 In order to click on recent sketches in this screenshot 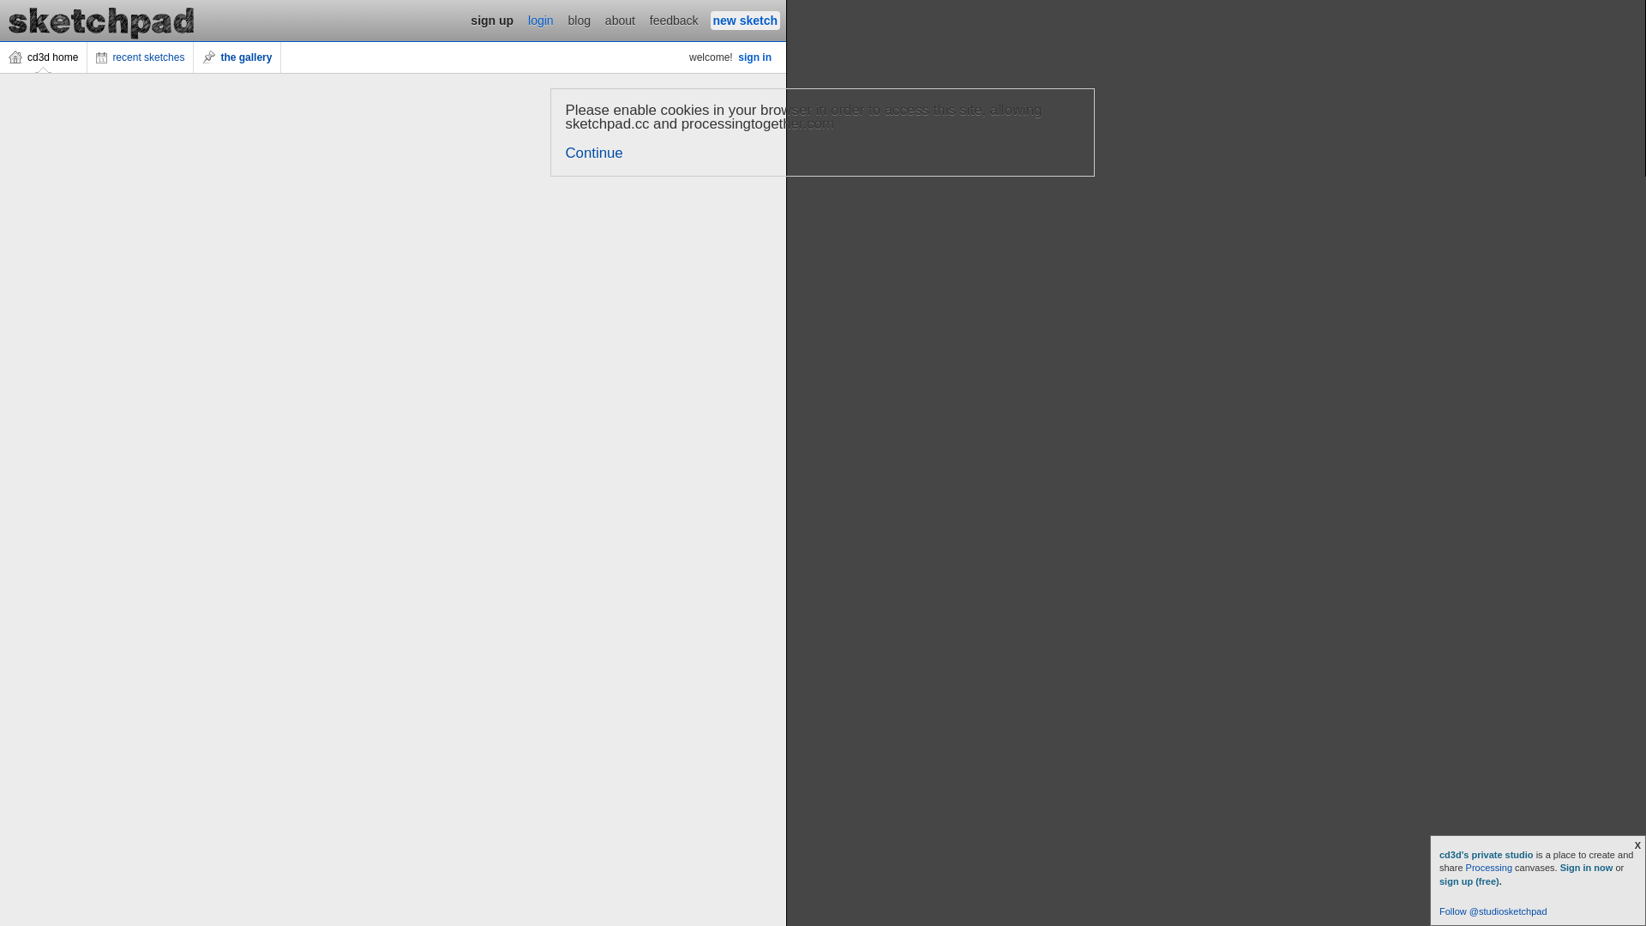, I will do `click(141, 57)`.